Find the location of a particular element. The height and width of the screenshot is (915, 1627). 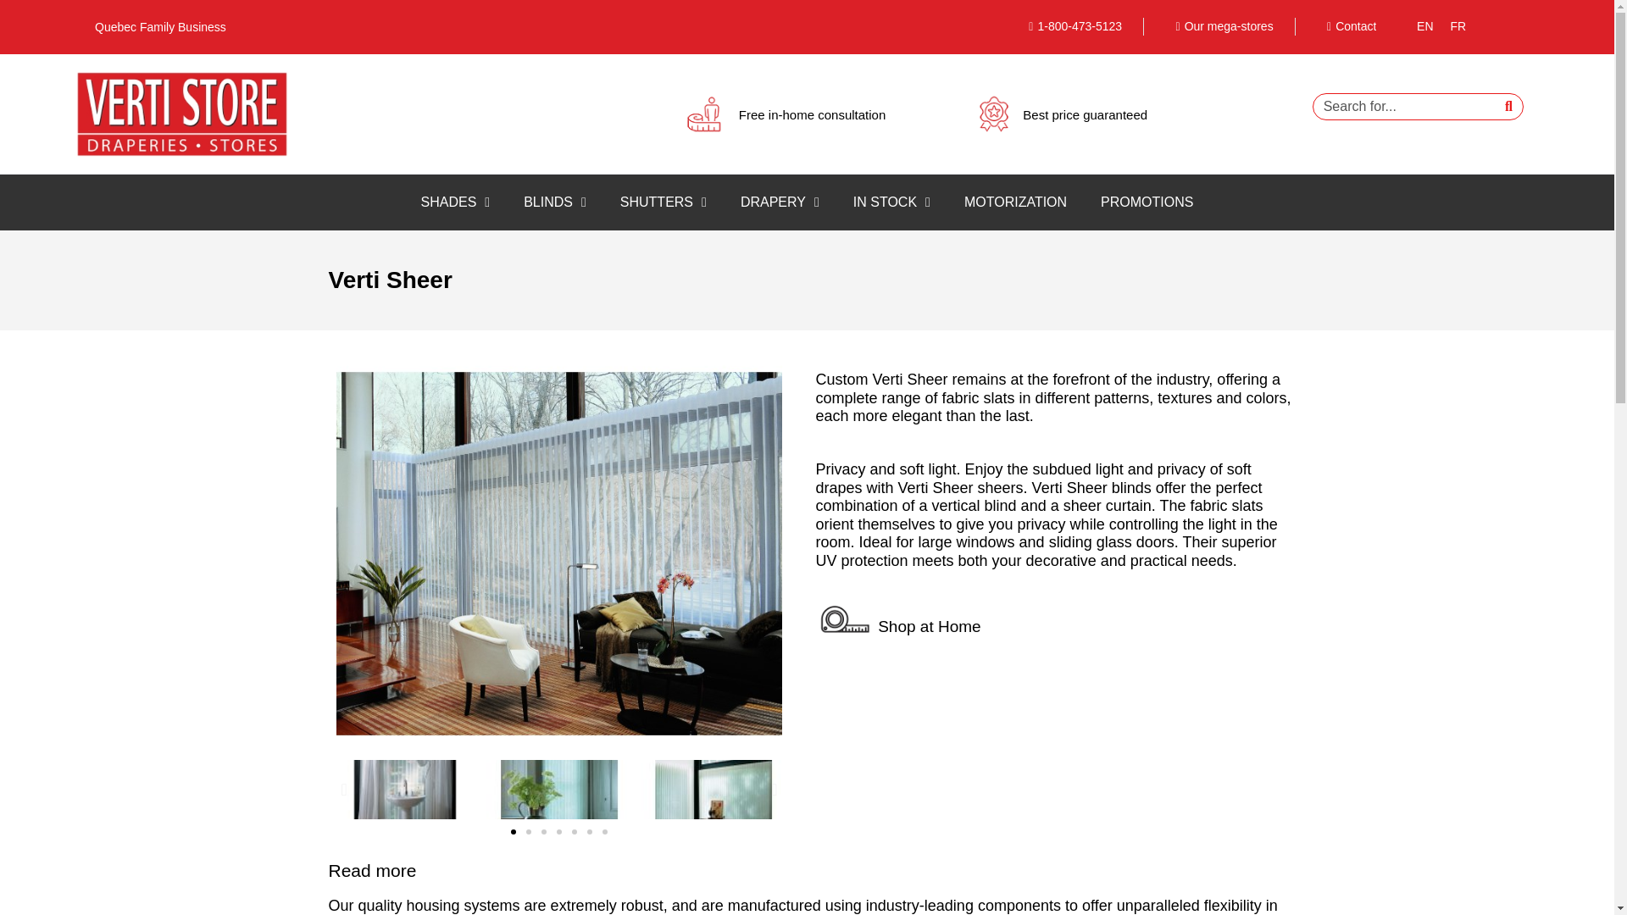

Our mega-stores is located at coordinates (1219, 26).